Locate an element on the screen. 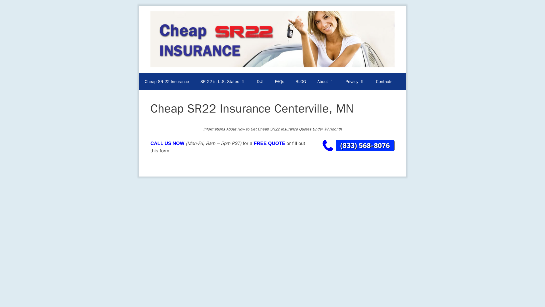 The image size is (545, 307). Call Us for a Free Quote is located at coordinates (357, 146).